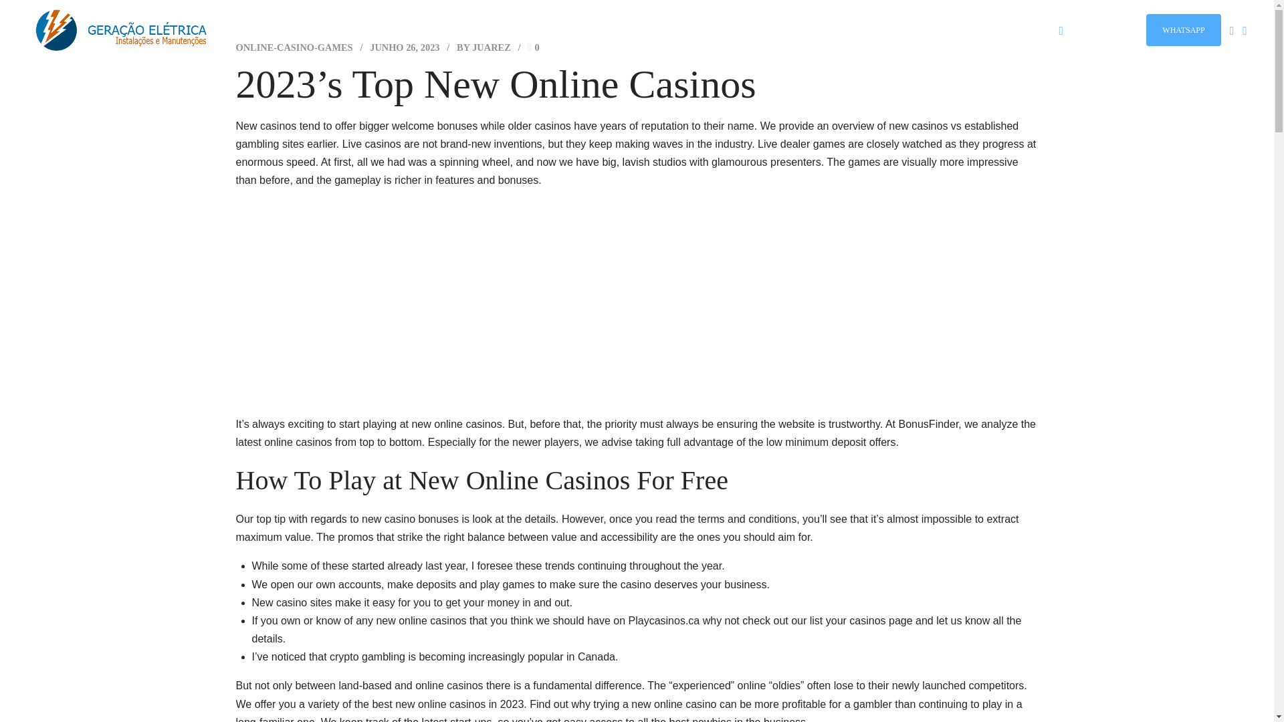 This screenshot has width=1284, height=722. What do you see at coordinates (484, 47) in the screenshot?
I see `BY JUAREZ` at bounding box center [484, 47].